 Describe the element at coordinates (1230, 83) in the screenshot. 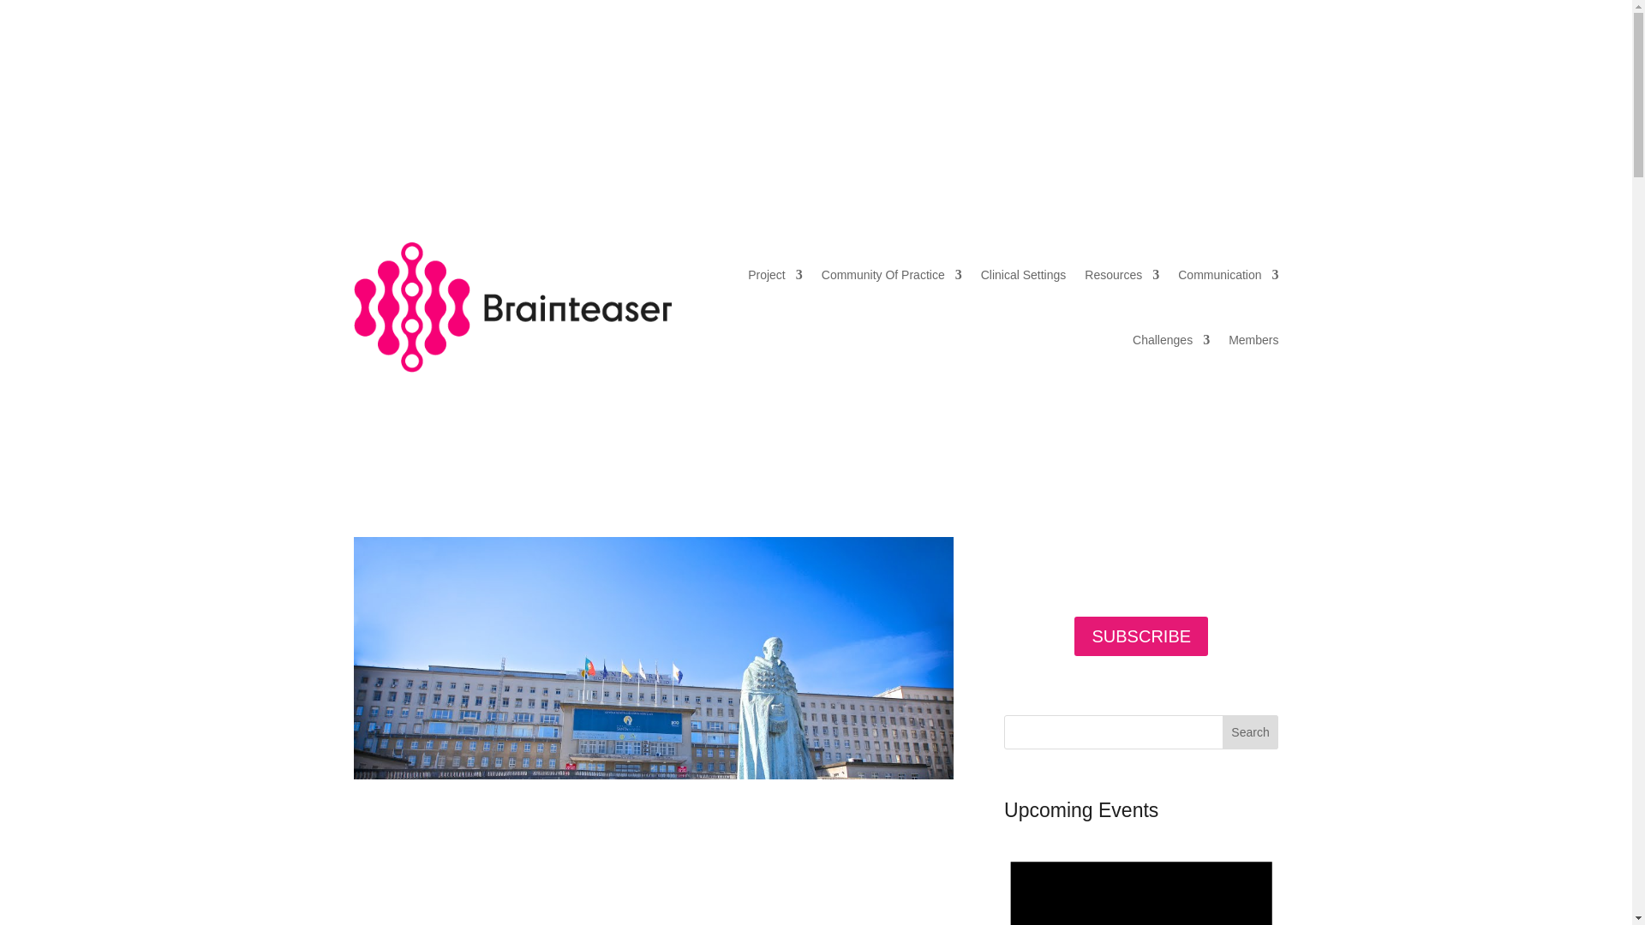

I see `Follow on LinkedIn` at that location.